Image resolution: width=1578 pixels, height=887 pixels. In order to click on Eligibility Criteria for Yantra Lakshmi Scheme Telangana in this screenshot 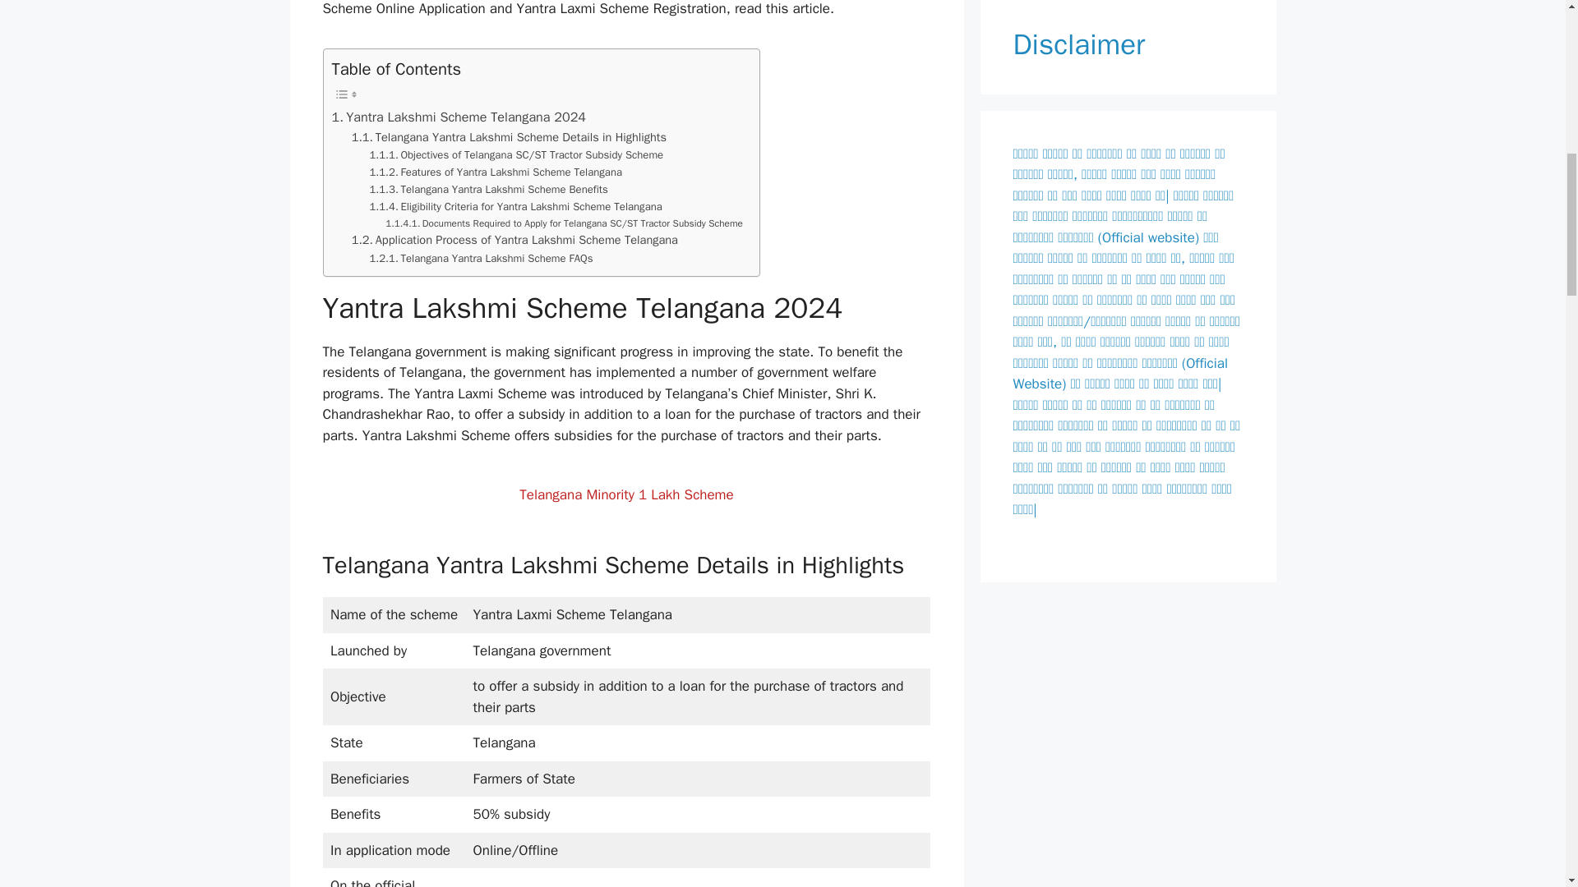, I will do `click(516, 207)`.